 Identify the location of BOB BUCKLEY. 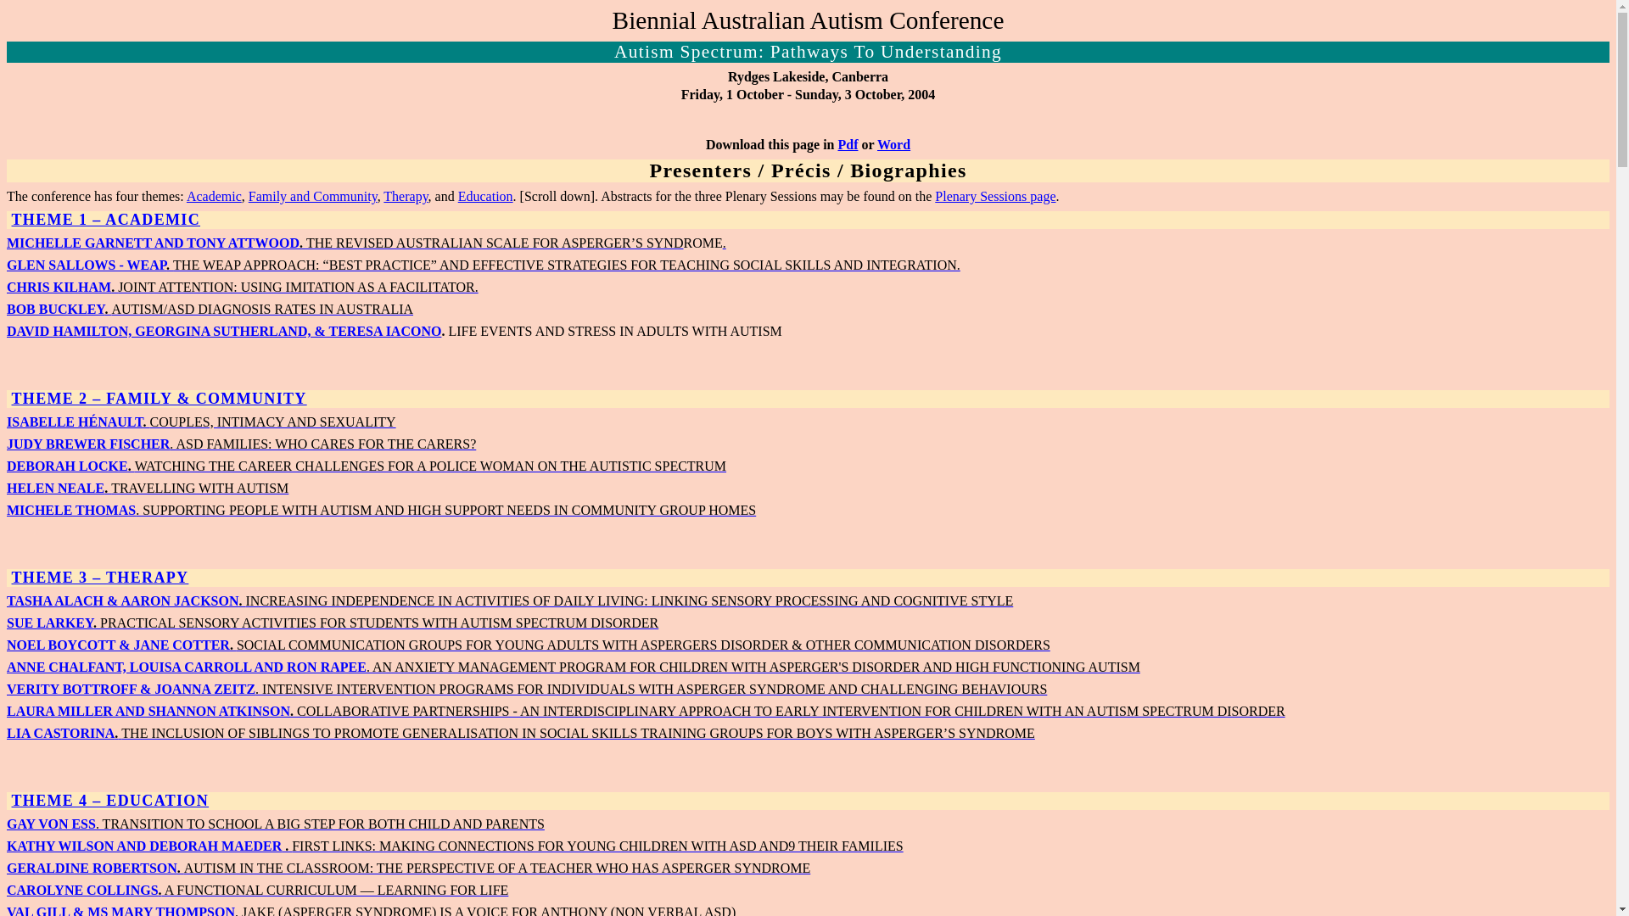
(55, 309).